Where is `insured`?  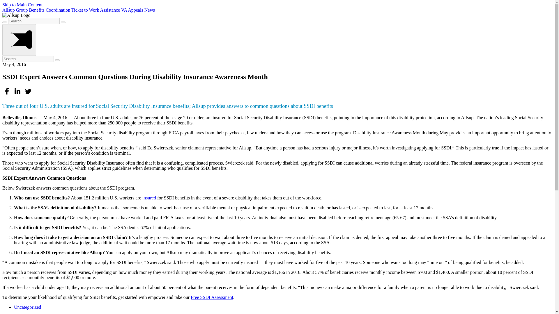 insured is located at coordinates (149, 198).